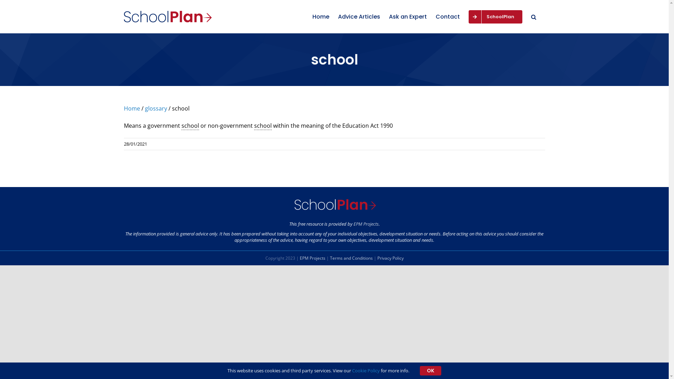 The height and width of the screenshot is (379, 674). I want to click on Search, so click(534, 17).